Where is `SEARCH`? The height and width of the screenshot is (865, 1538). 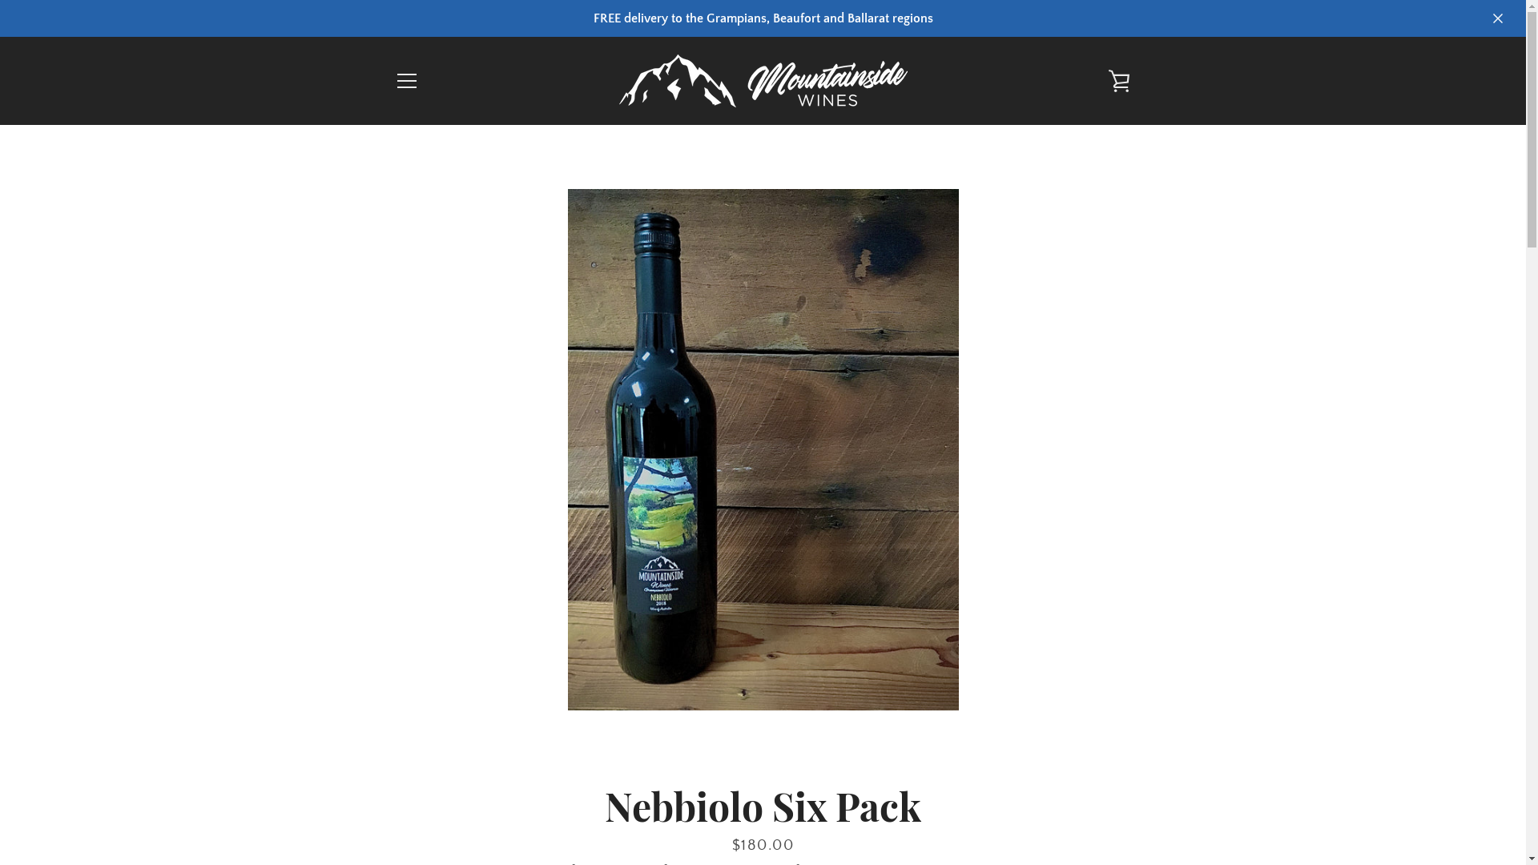 SEARCH is located at coordinates (417, 624).